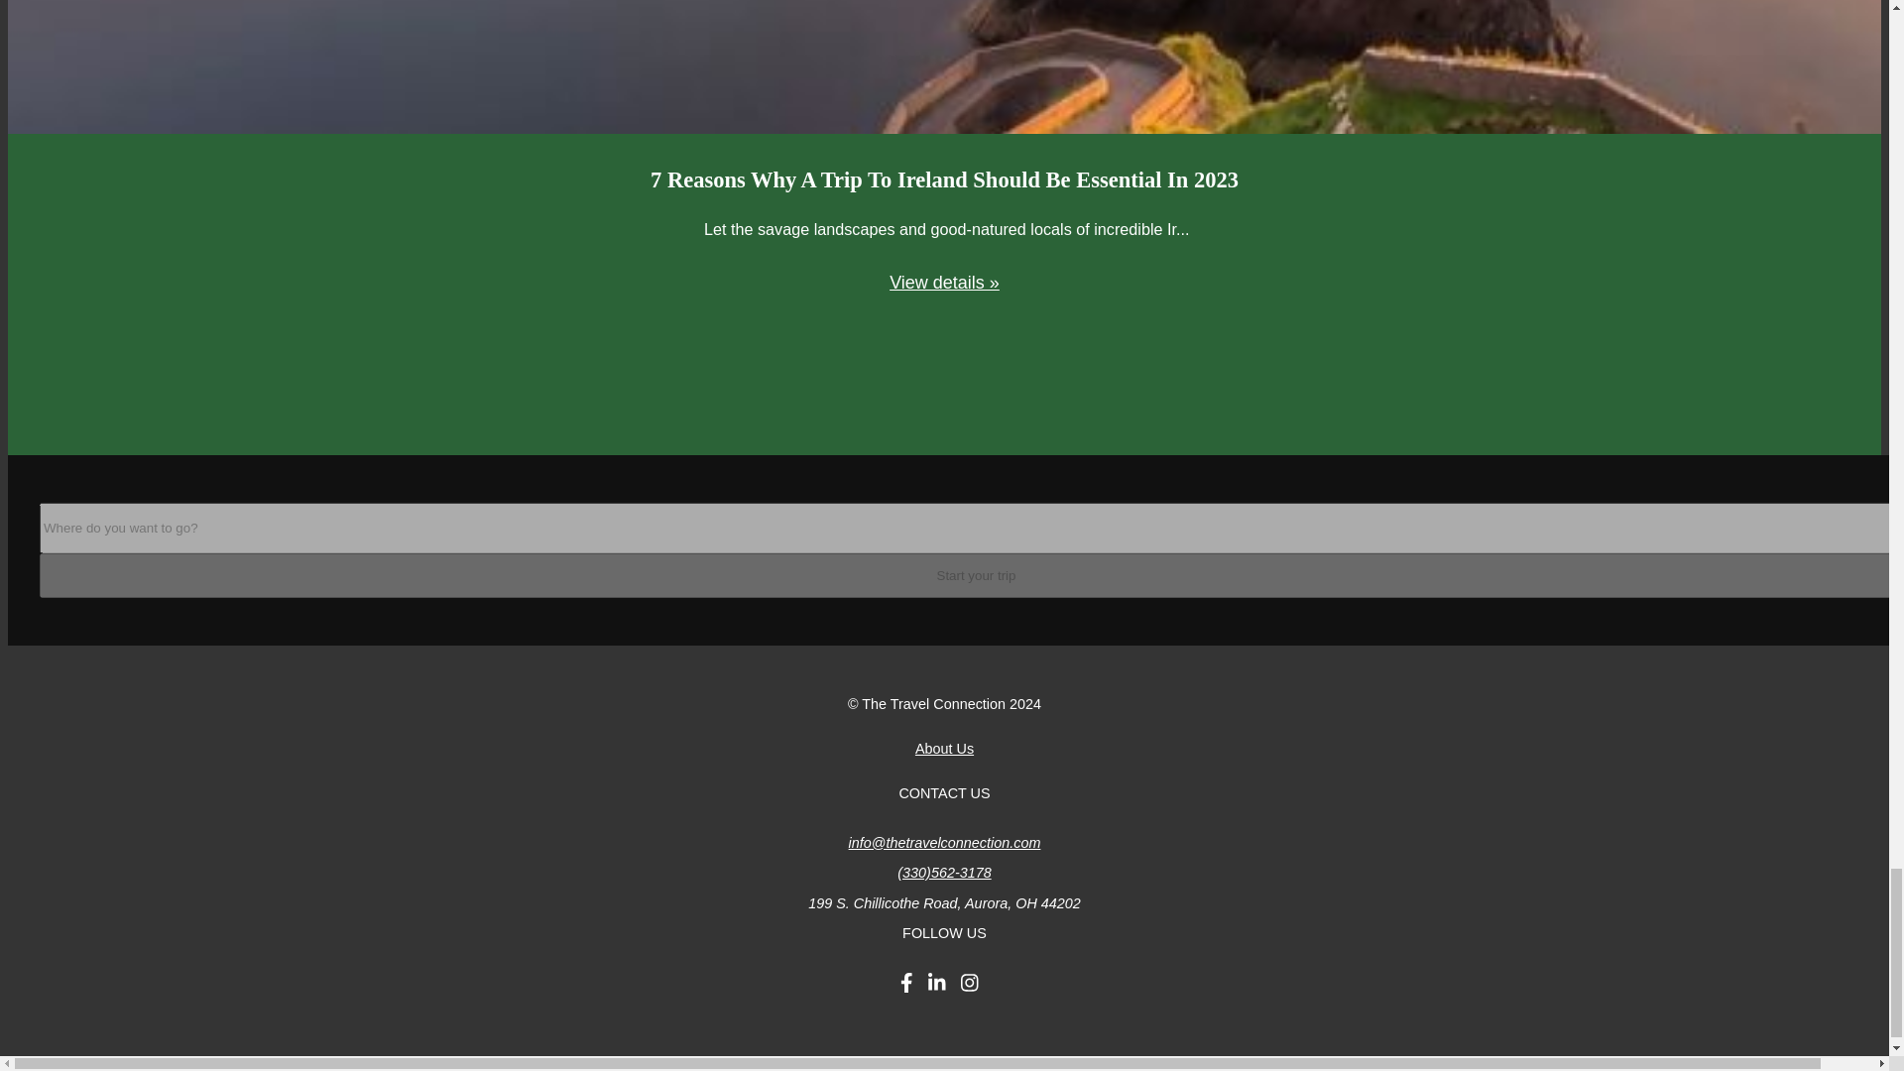  What do you see at coordinates (944, 748) in the screenshot?
I see `About Us` at bounding box center [944, 748].